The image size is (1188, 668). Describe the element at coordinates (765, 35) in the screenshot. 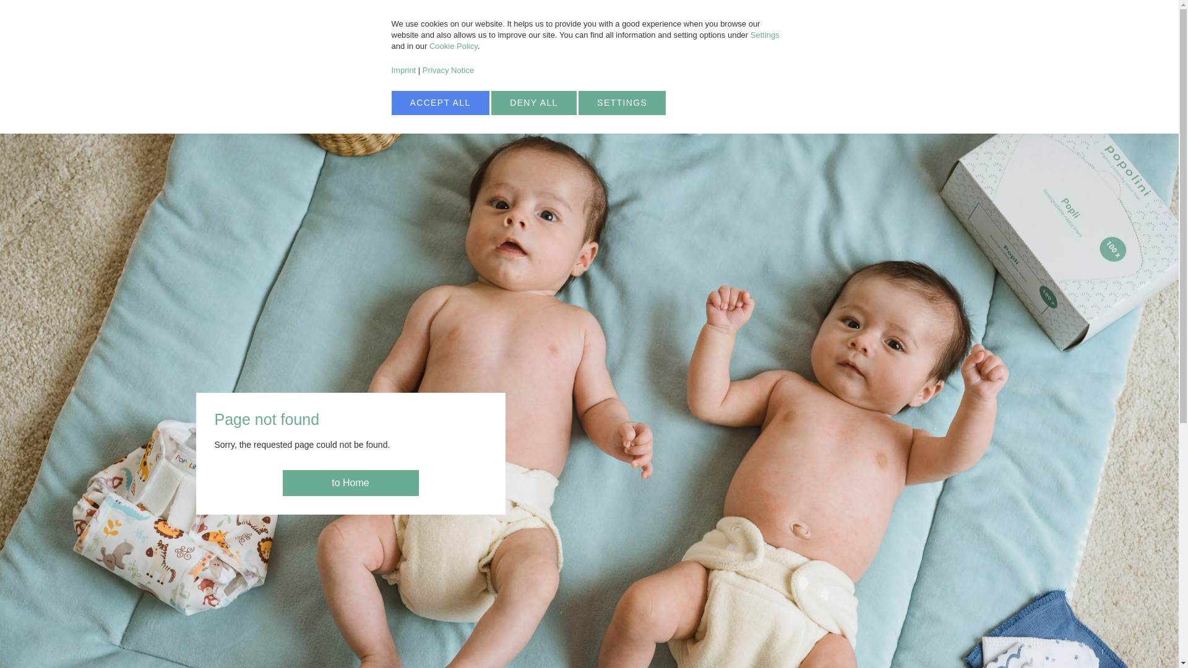

I see `Settings` at that location.